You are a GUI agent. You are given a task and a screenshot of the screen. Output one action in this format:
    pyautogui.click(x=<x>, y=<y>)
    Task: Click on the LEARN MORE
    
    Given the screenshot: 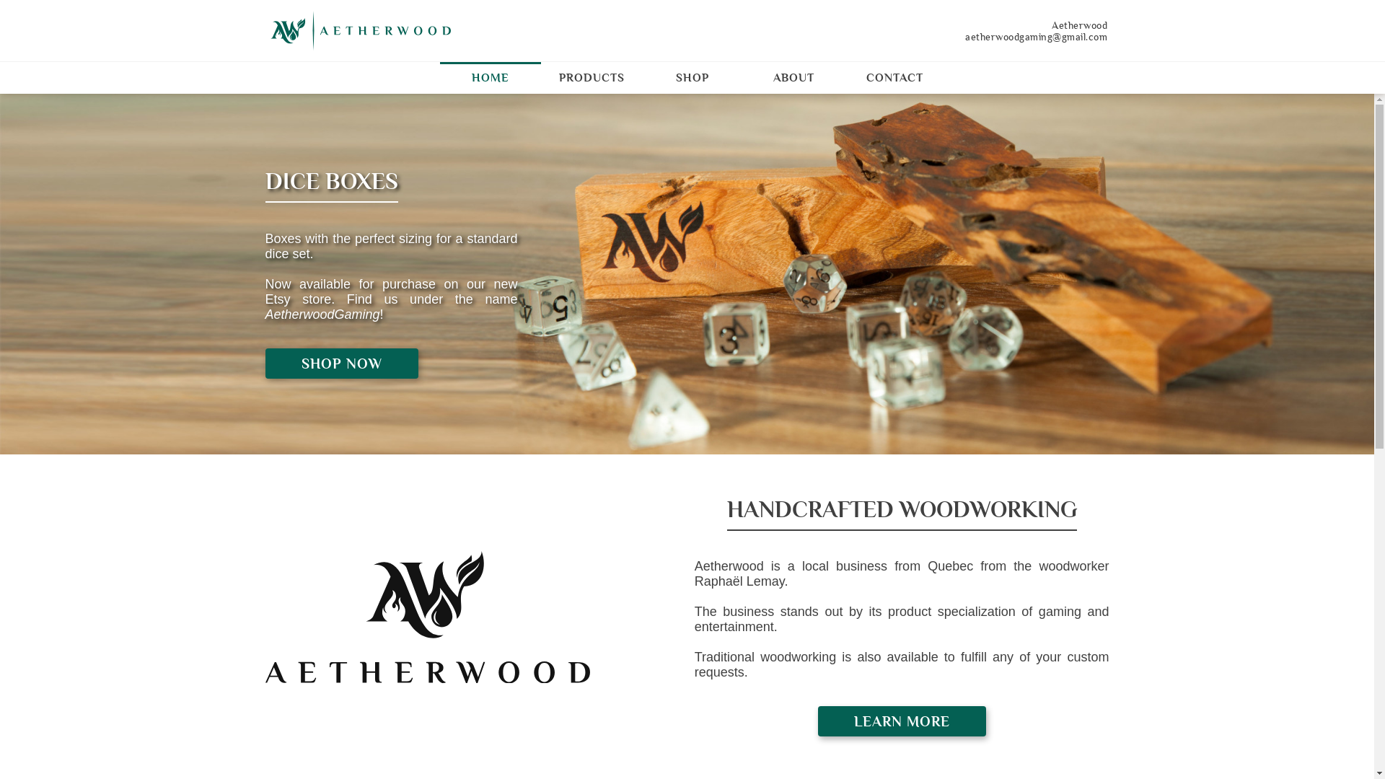 What is the action you would take?
    pyautogui.click(x=902, y=721)
    